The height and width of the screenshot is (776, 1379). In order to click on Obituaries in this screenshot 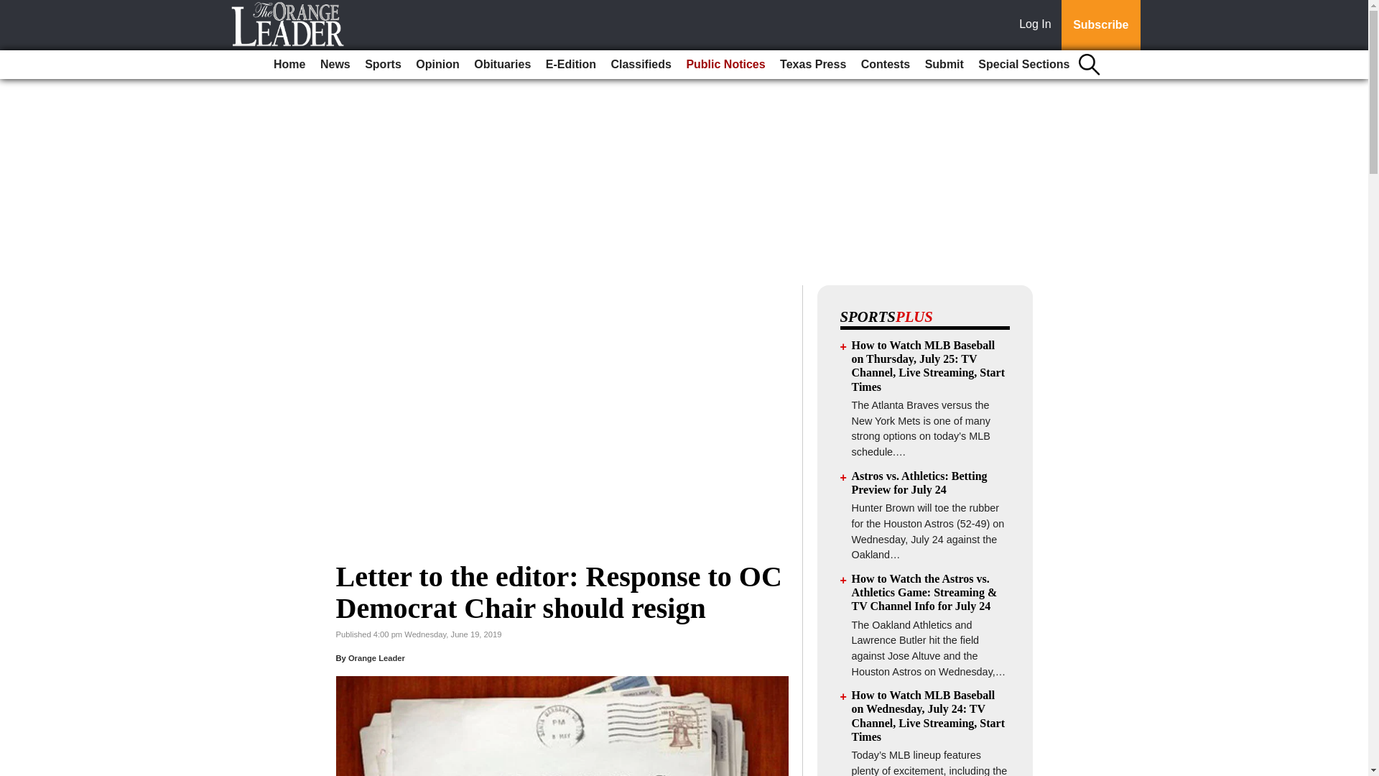, I will do `click(502, 65)`.